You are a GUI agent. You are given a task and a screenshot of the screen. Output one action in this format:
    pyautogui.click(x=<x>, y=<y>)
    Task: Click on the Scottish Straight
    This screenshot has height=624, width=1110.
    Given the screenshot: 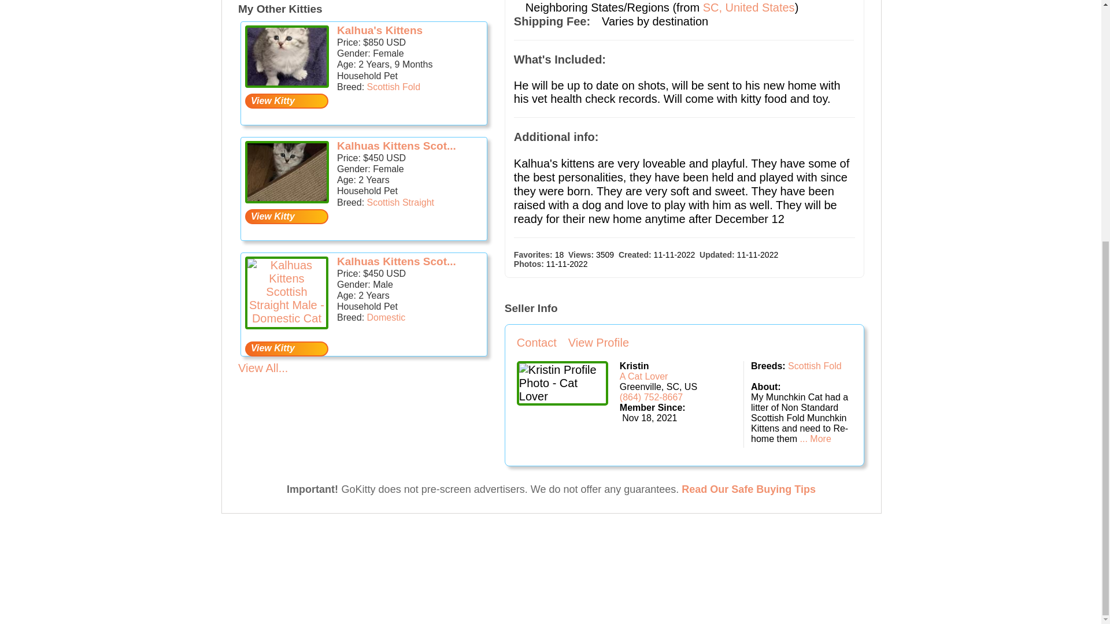 What is the action you would take?
    pyautogui.click(x=401, y=202)
    